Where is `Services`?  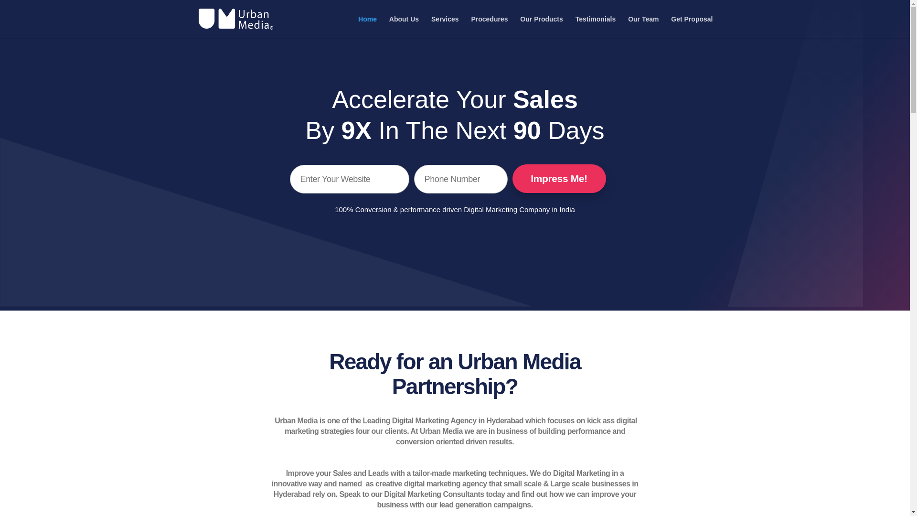 Services is located at coordinates (445, 27).